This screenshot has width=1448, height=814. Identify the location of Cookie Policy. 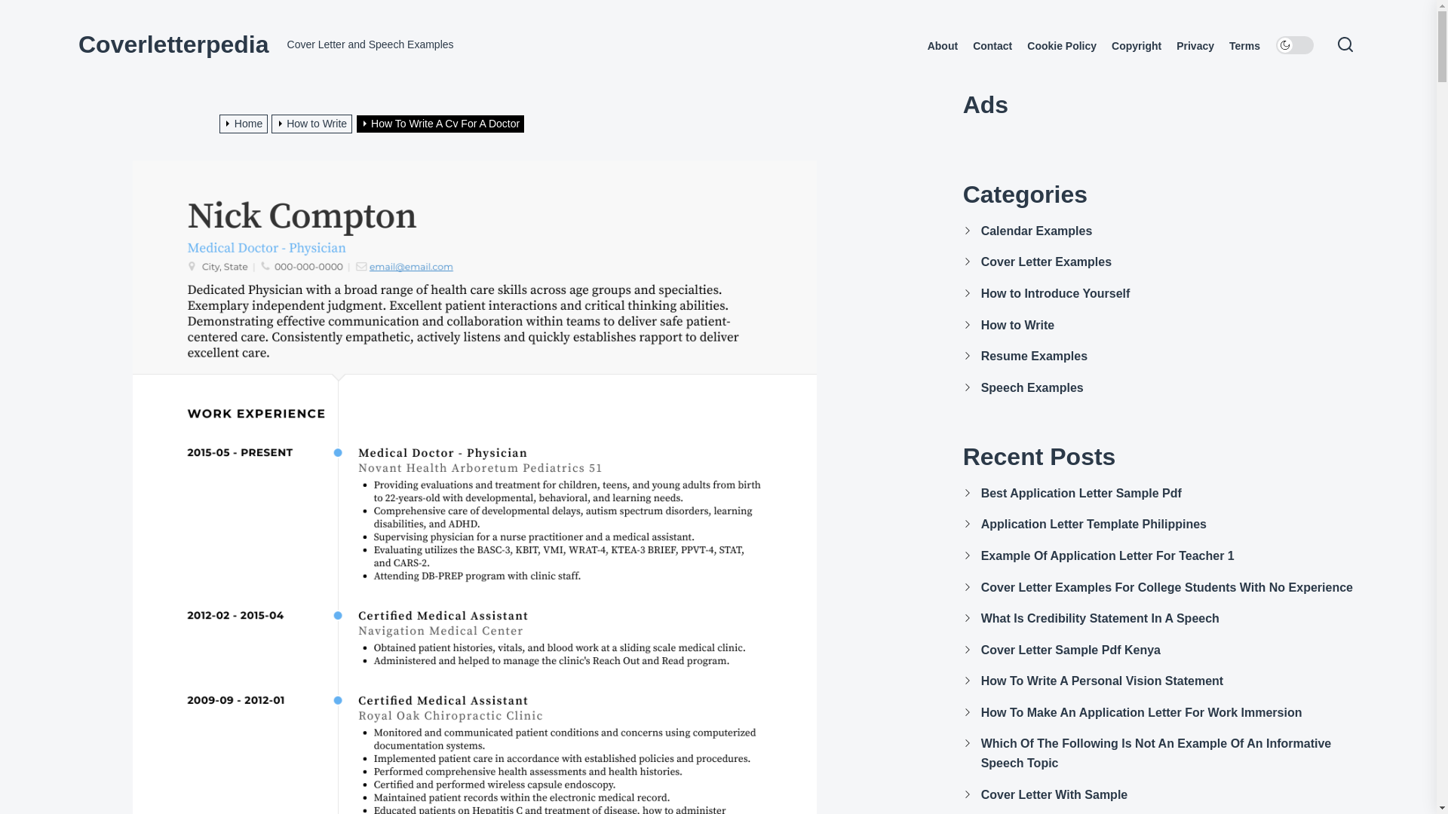
(1061, 46).